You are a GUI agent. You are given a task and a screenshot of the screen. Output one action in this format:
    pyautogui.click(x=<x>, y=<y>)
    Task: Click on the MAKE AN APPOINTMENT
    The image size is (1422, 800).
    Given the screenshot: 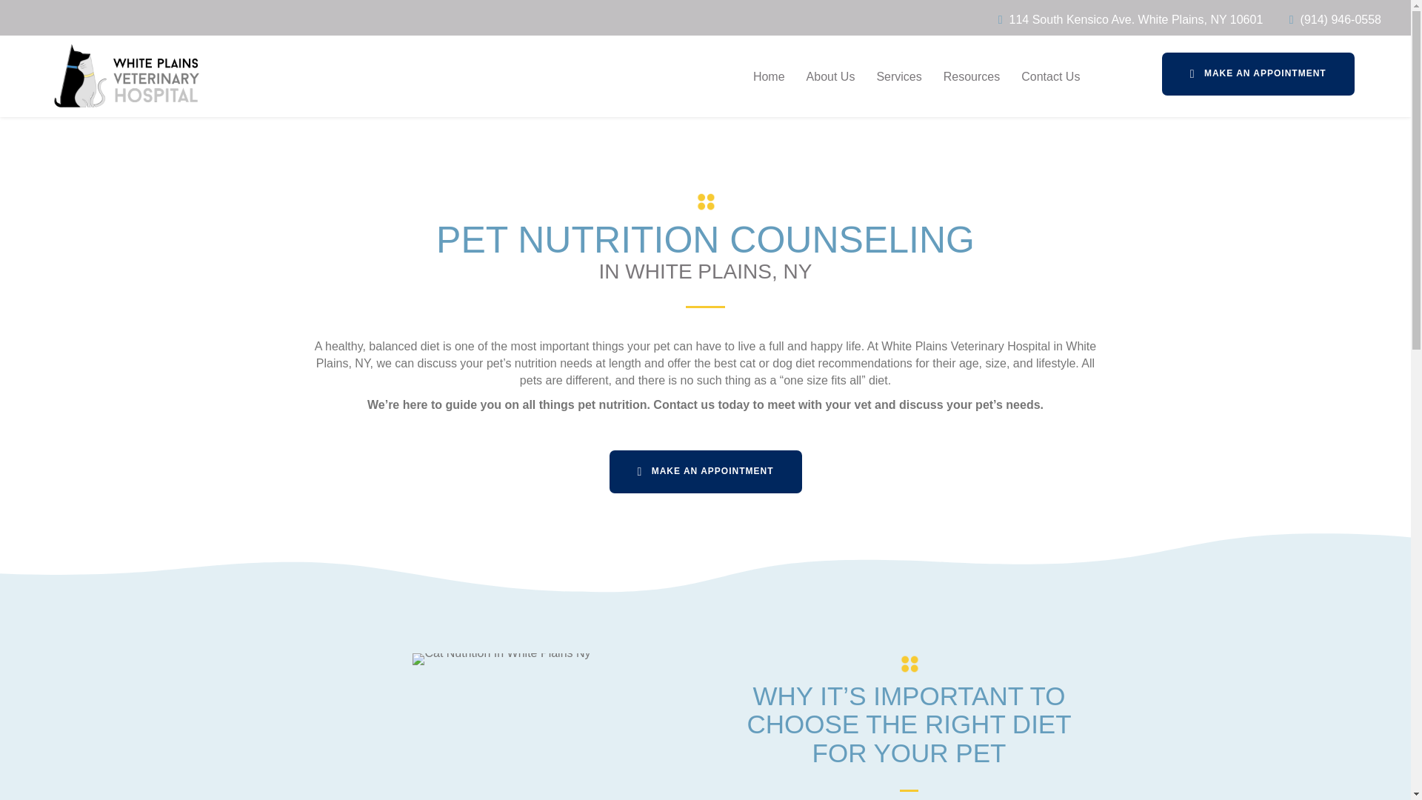 What is the action you would take?
    pyautogui.click(x=1258, y=74)
    